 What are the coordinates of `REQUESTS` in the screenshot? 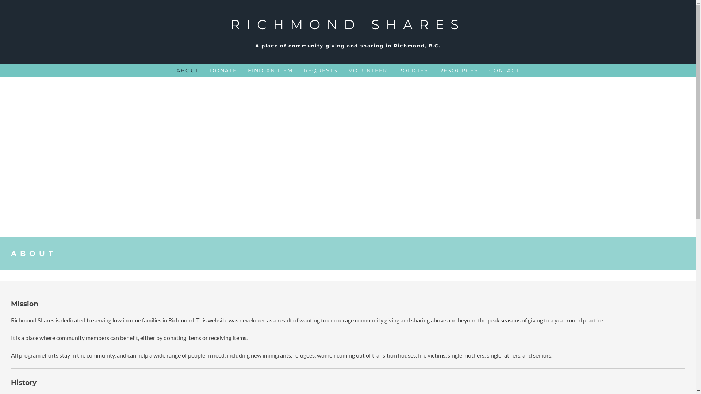 It's located at (321, 70).